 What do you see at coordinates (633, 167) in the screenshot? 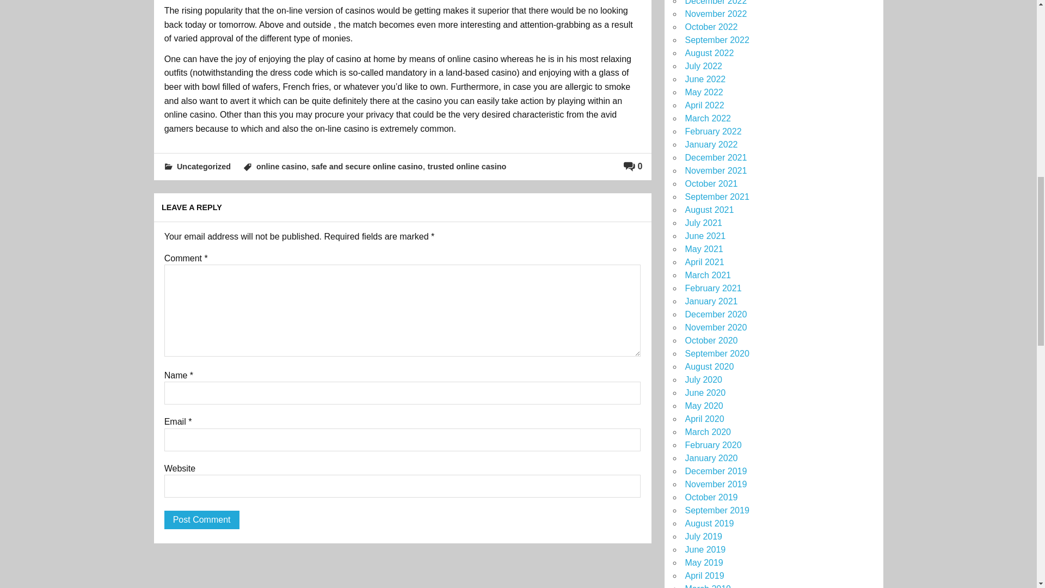
I see `0` at bounding box center [633, 167].